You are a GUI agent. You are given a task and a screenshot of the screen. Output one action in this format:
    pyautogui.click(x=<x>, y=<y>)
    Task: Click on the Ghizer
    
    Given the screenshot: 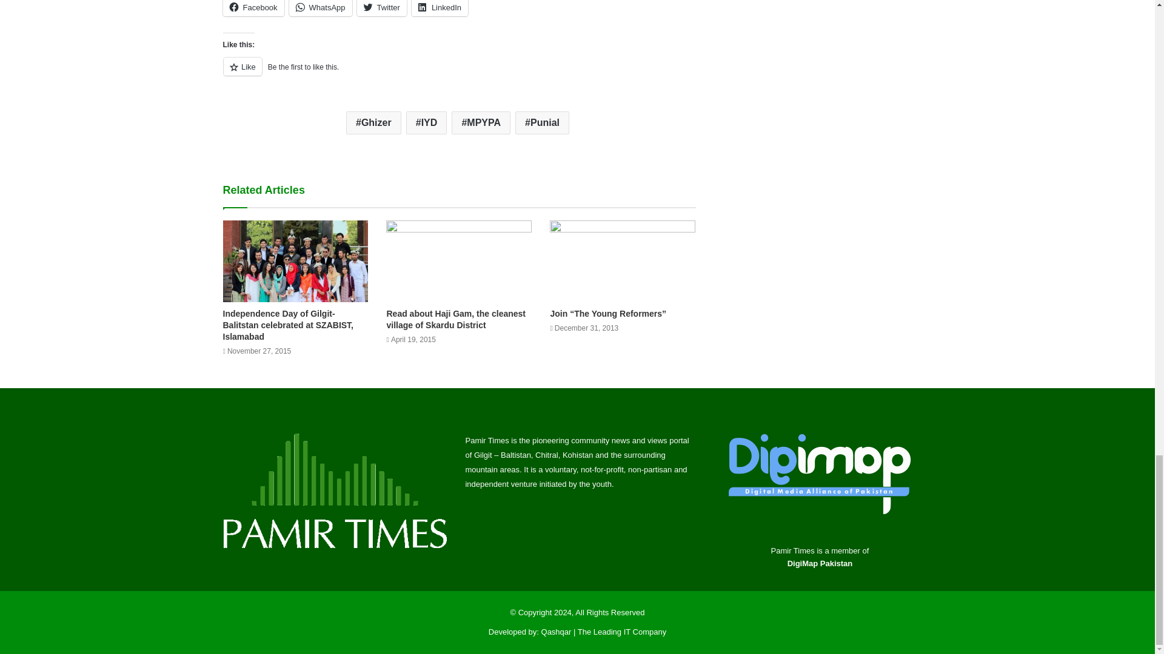 What is the action you would take?
    pyautogui.click(x=373, y=122)
    